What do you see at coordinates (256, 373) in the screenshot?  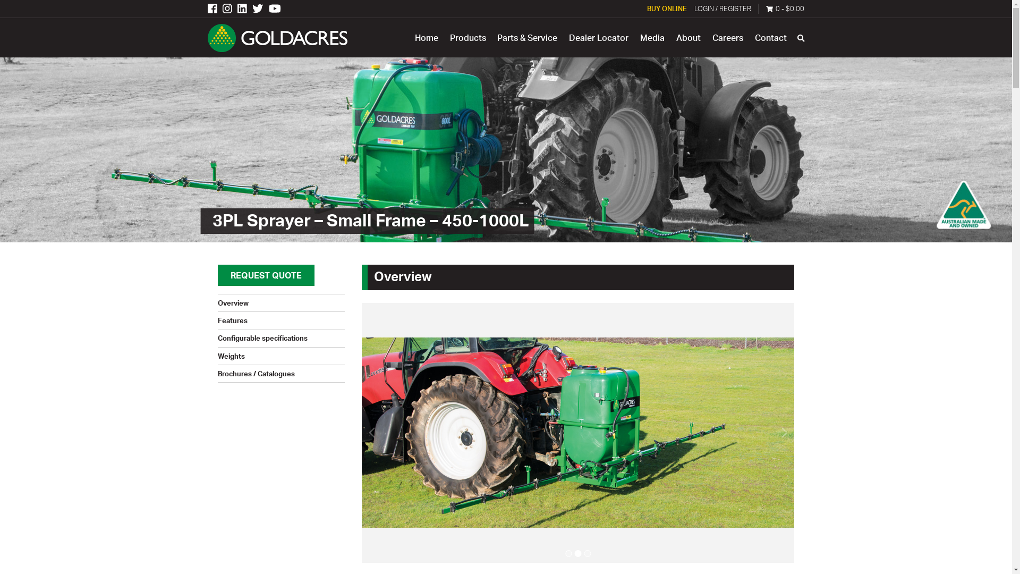 I see `Brochures / Catalogues` at bounding box center [256, 373].